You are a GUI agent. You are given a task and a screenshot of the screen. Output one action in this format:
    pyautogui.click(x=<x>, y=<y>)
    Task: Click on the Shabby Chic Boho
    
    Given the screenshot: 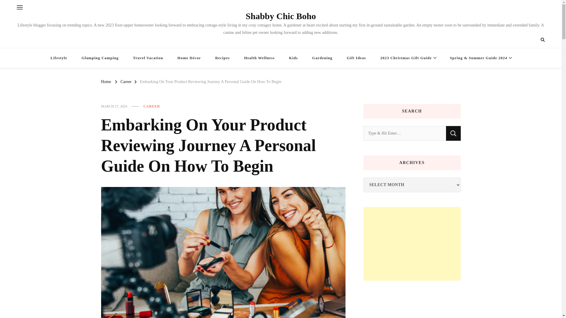 What is the action you would take?
    pyautogui.click(x=281, y=16)
    